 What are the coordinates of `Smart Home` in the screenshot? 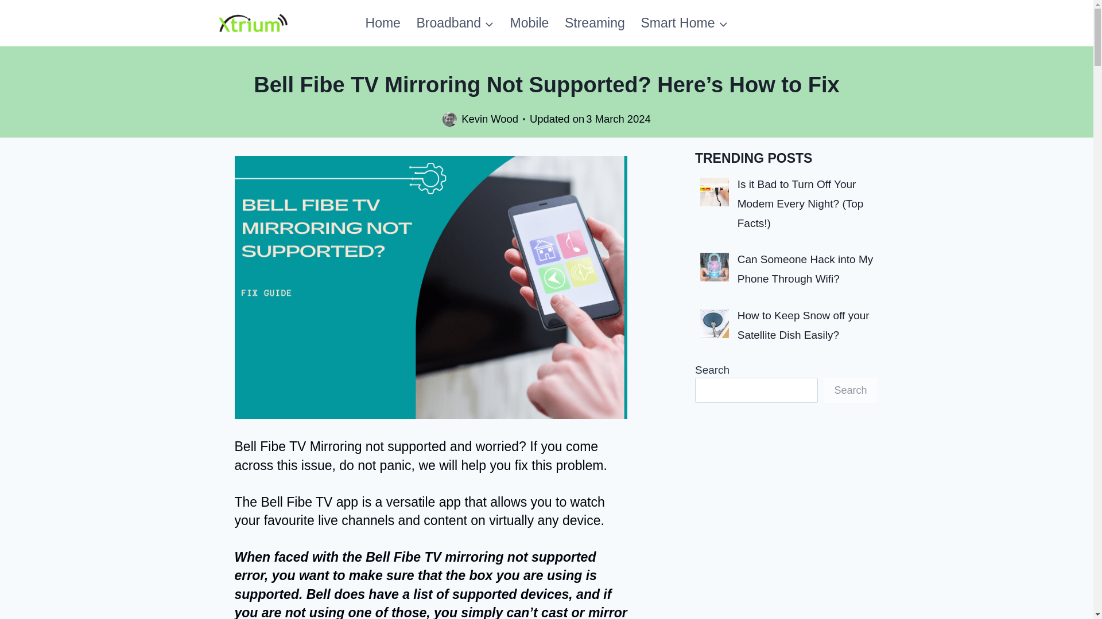 It's located at (684, 23).